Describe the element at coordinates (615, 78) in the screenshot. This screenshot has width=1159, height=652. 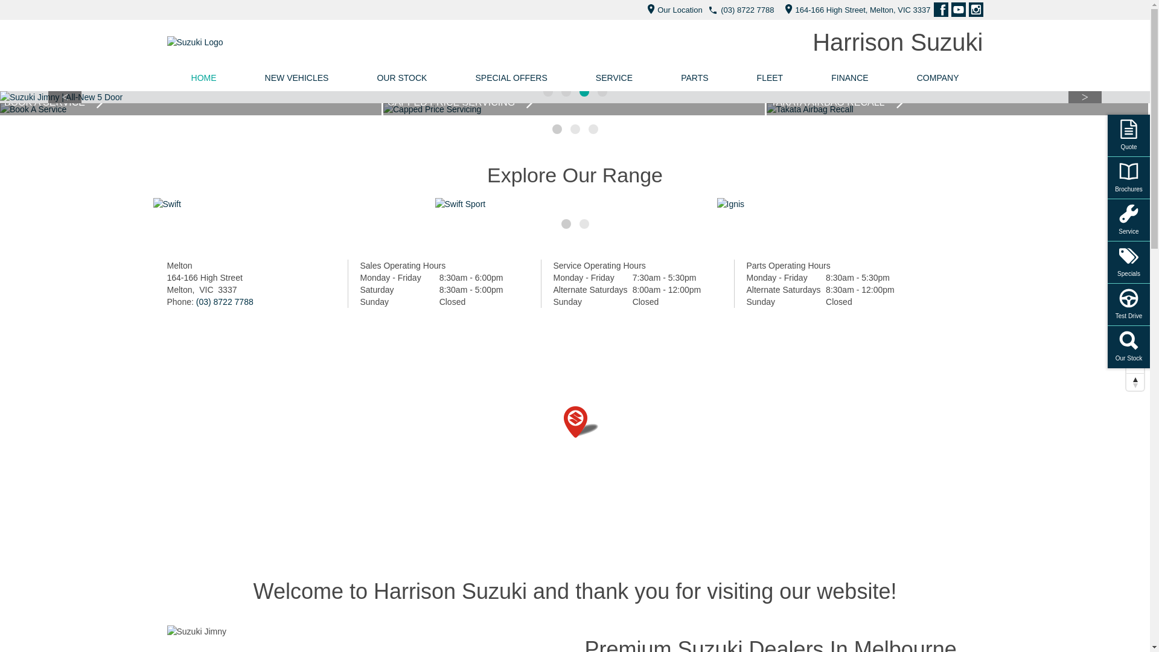
I see `SERVICE` at that location.